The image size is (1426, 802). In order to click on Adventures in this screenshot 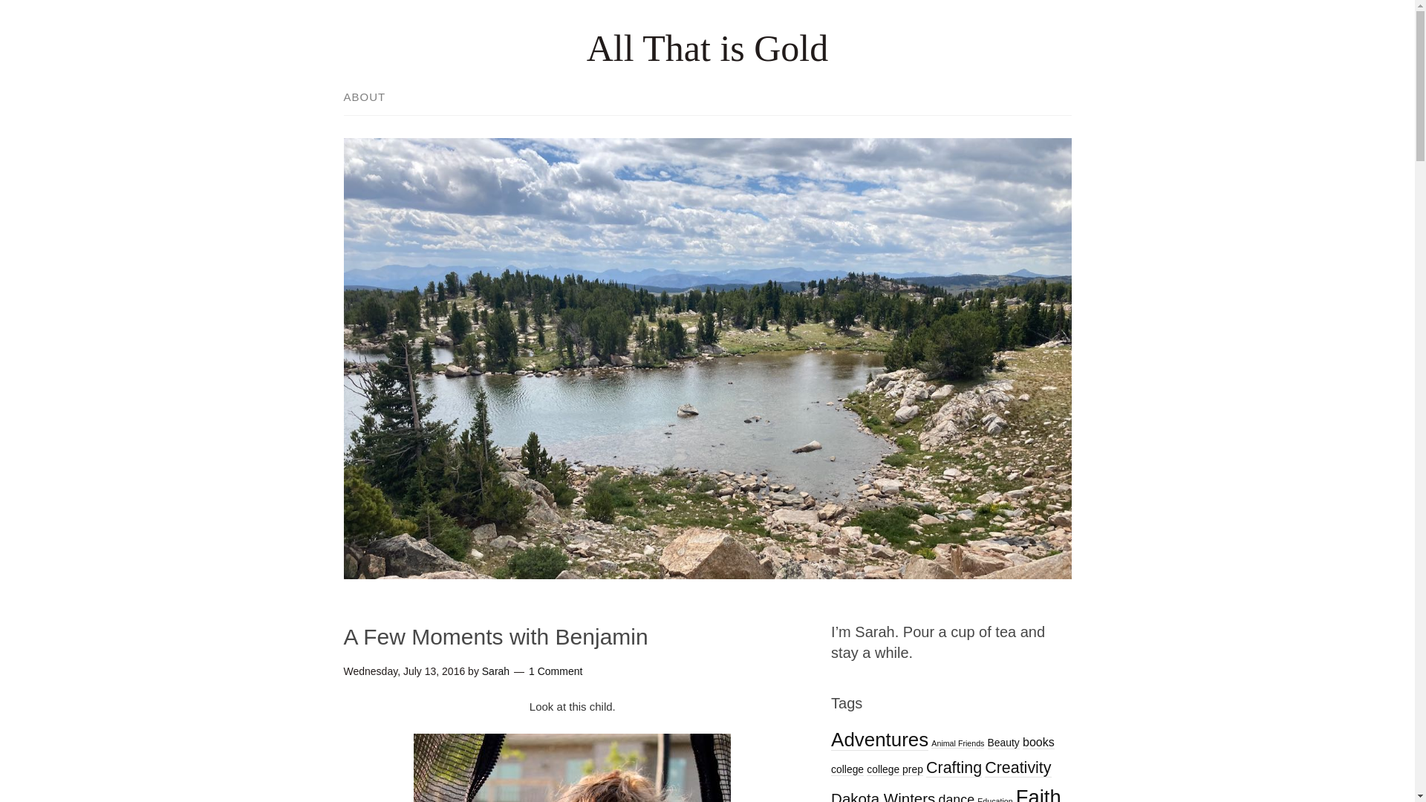, I will do `click(879, 740)`.